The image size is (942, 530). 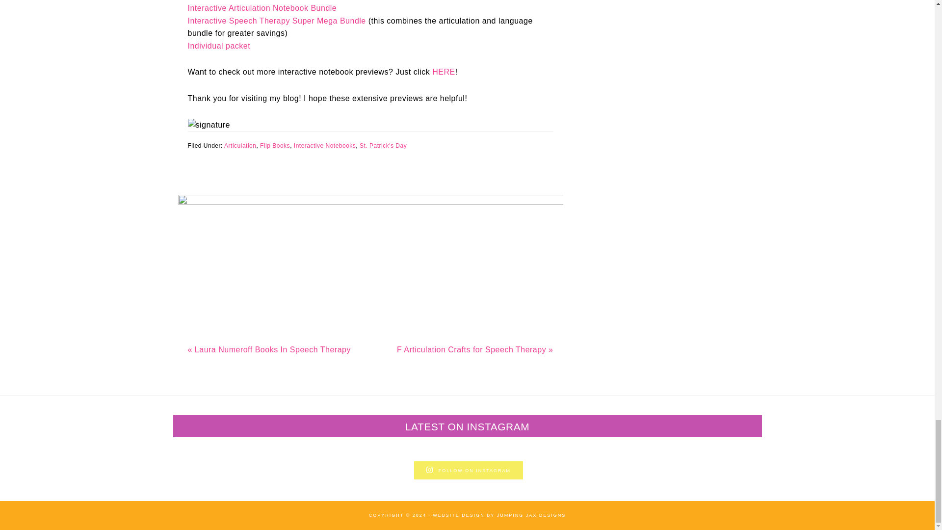 I want to click on Interactive Speech Therapy Super Mega Bundle, so click(x=276, y=21).